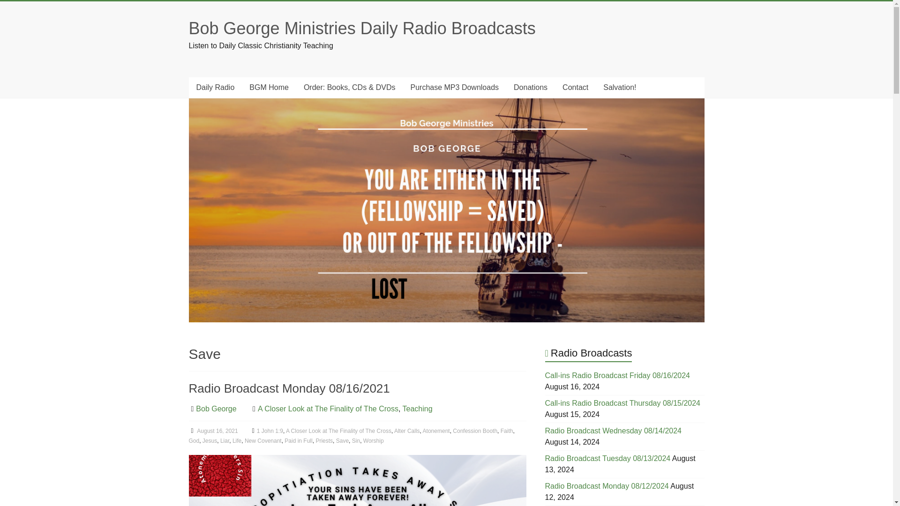 The width and height of the screenshot is (900, 506). What do you see at coordinates (576, 88) in the screenshot?
I see `Contact` at bounding box center [576, 88].